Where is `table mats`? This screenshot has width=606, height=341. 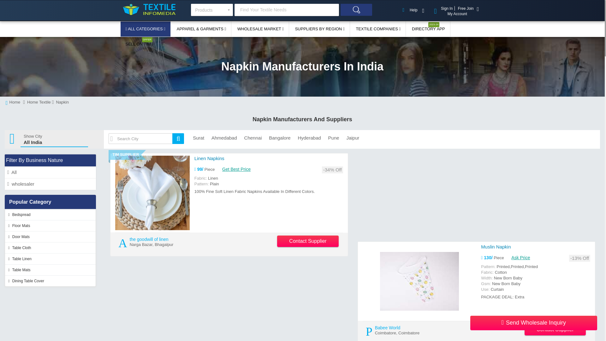 table mats is located at coordinates (50, 270).